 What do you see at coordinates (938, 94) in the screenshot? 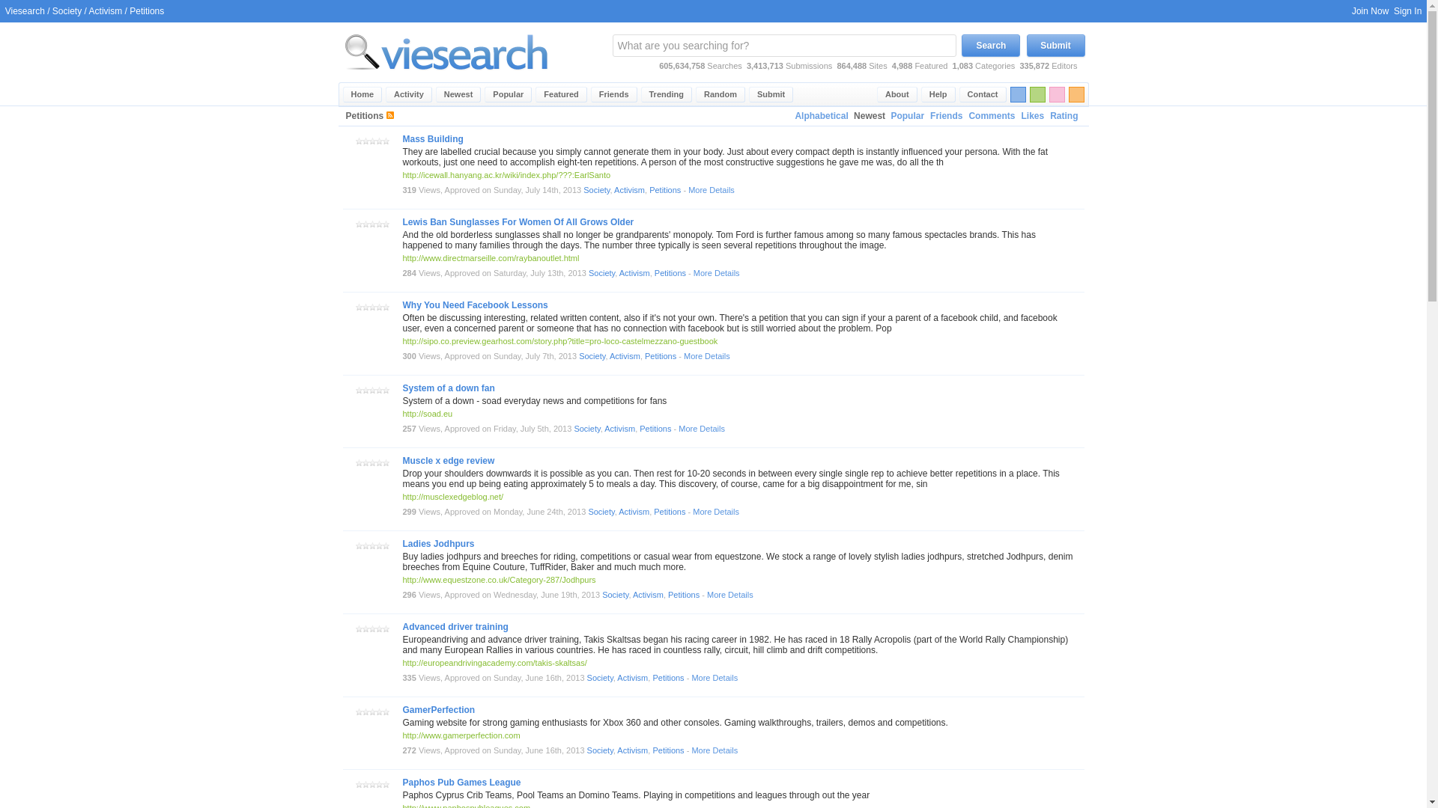
I see `Help` at bounding box center [938, 94].